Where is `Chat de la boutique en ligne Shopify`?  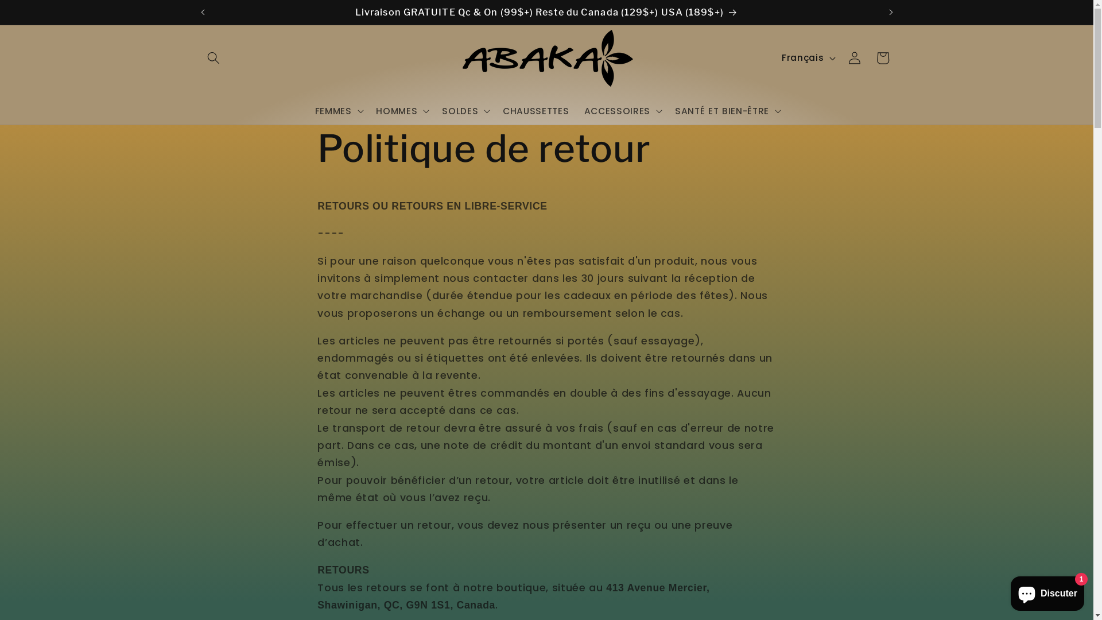
Chat de la boutique en ligne Shopify is located at coordinates (1047, 591).